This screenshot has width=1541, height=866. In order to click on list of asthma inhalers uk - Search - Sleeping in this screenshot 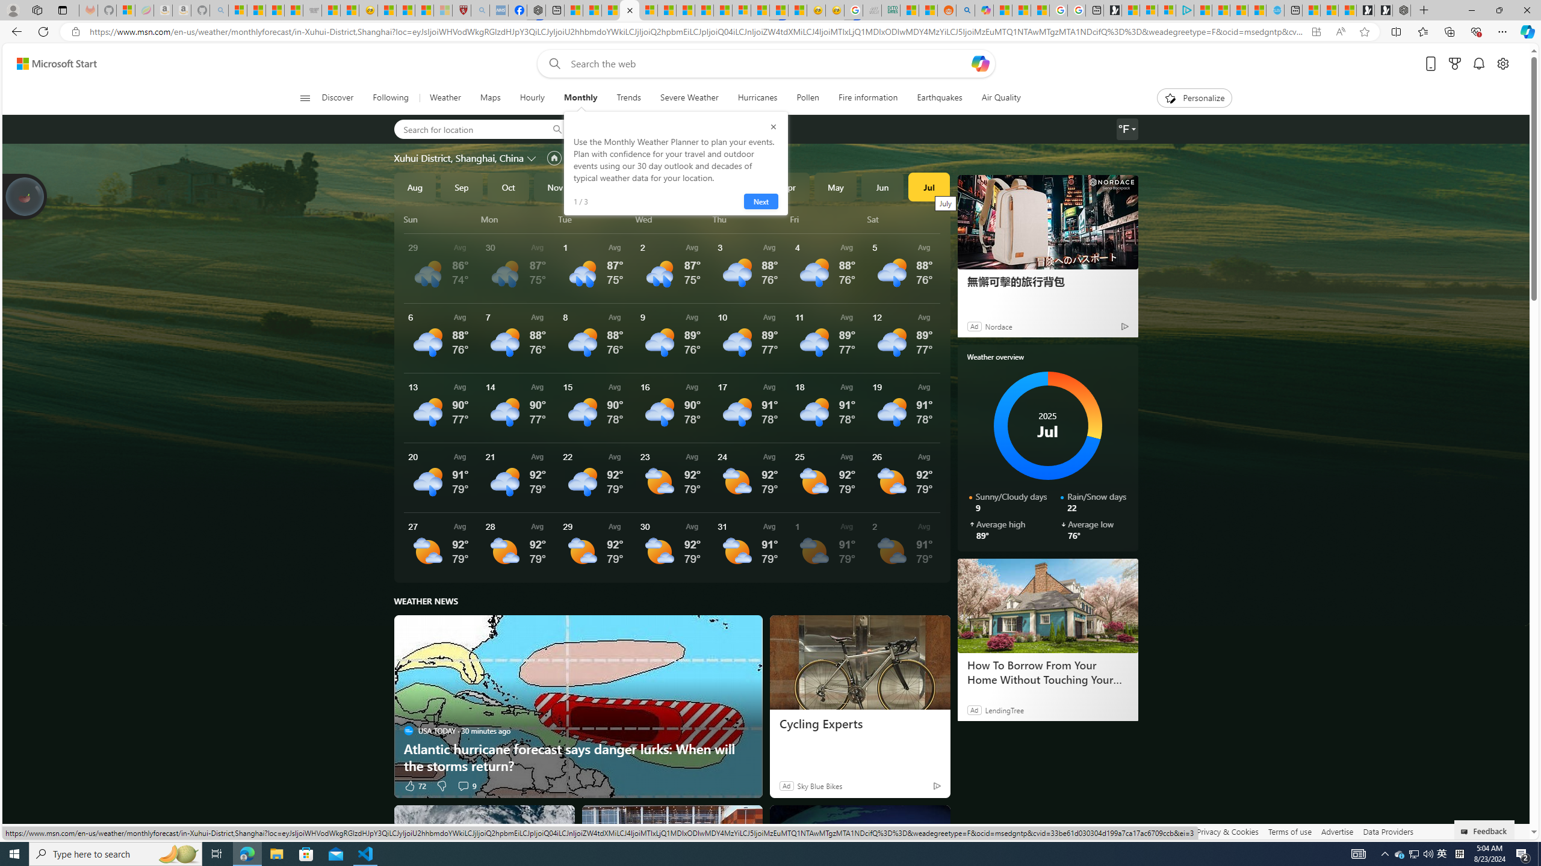, I will do `click(480, 10)`.